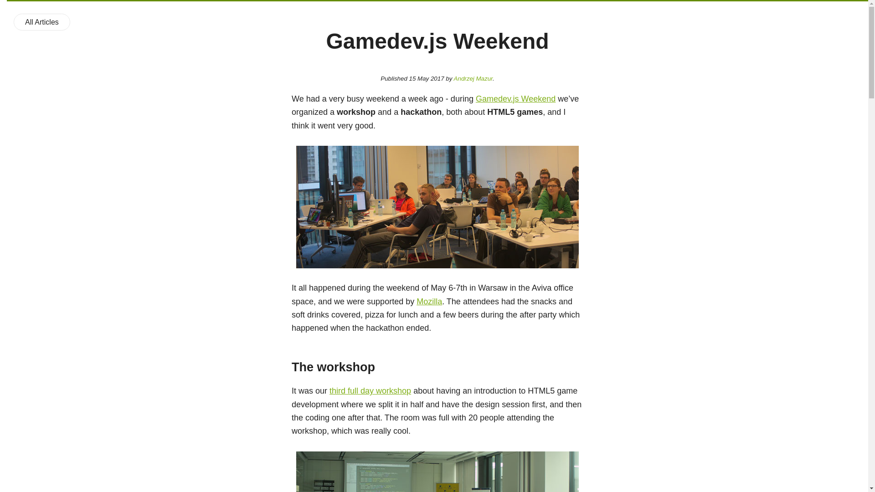  What do you see at coordinates (370, 391) in the screenshot?
I see `third full day workshop` at bounding box center [370, 391].